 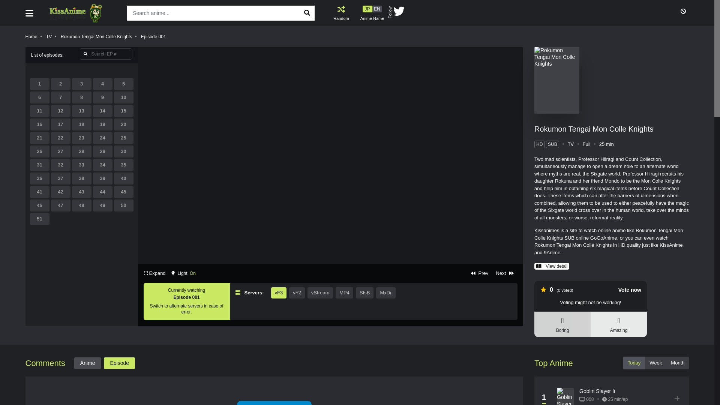 What do you see at coordinates (678, 363) in the screenshot?
I see `Month` at bounding box center [678, 363].